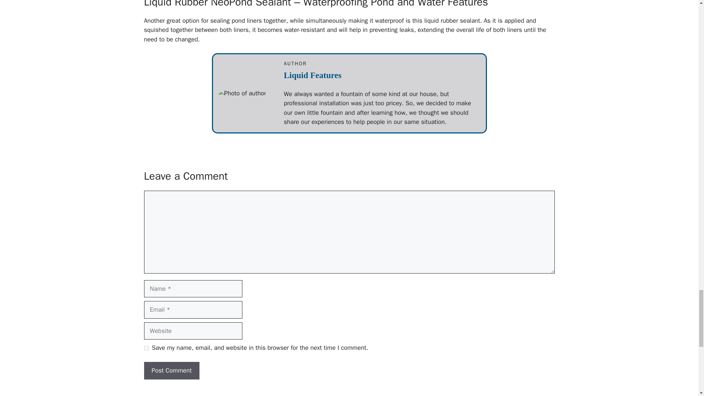 The image size is (704, 396). Describe the element at coordinates (146, 348) in the screenshot. I see `yes` at that location.